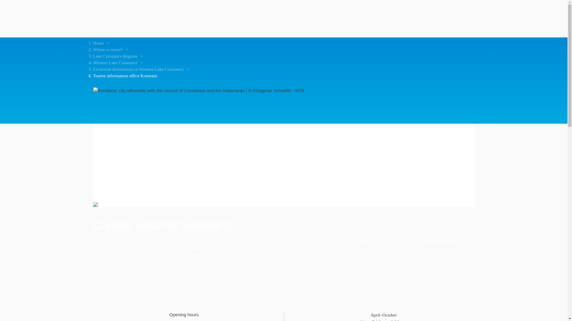 The image size is (572, 321). I want to click on min, so click(380, 260).